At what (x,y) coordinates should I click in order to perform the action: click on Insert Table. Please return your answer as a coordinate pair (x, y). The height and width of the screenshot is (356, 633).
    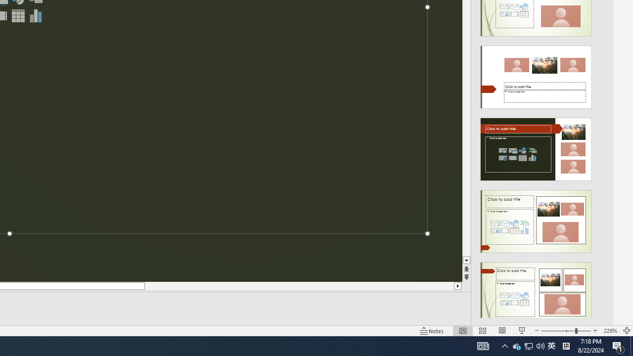
    Looking at the image, I should click on (18, 16).